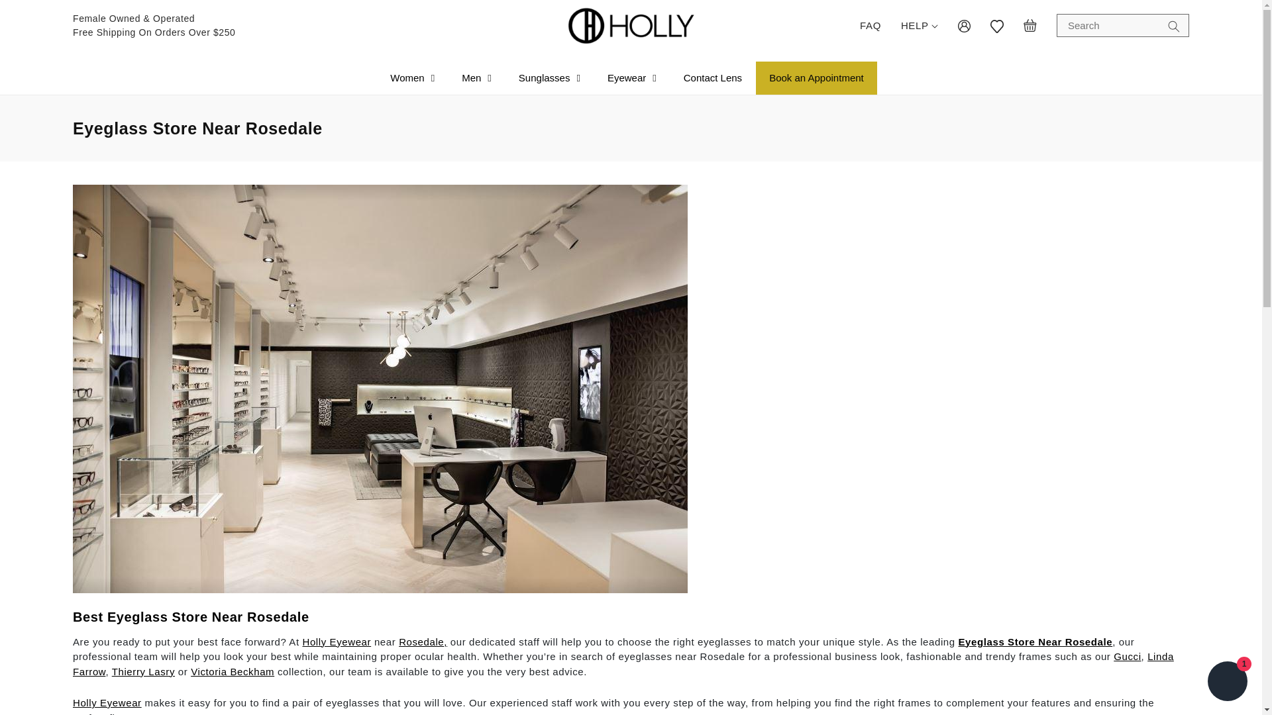 The width and height of the screenshot is (1272, 715). Describe the element at coordinates (920, 25) in the screenshot. I see `HELP` at that location.